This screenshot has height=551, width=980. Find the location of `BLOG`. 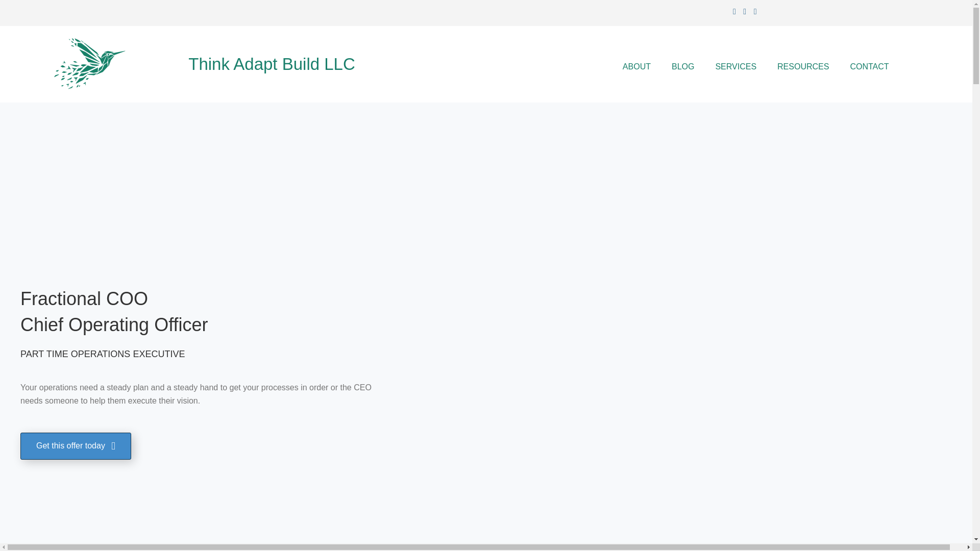

BLOG is located at coordinates (683, 66).